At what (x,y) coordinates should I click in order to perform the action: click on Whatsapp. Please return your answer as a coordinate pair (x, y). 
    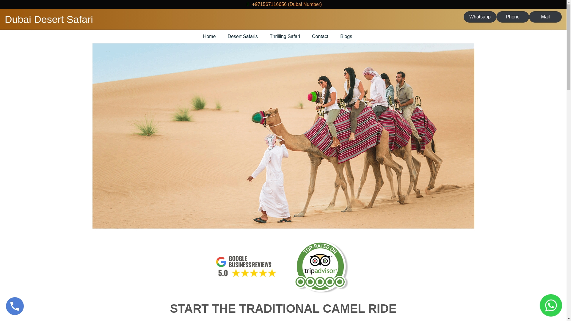
    Looking at the image, I should click on (480, 17).